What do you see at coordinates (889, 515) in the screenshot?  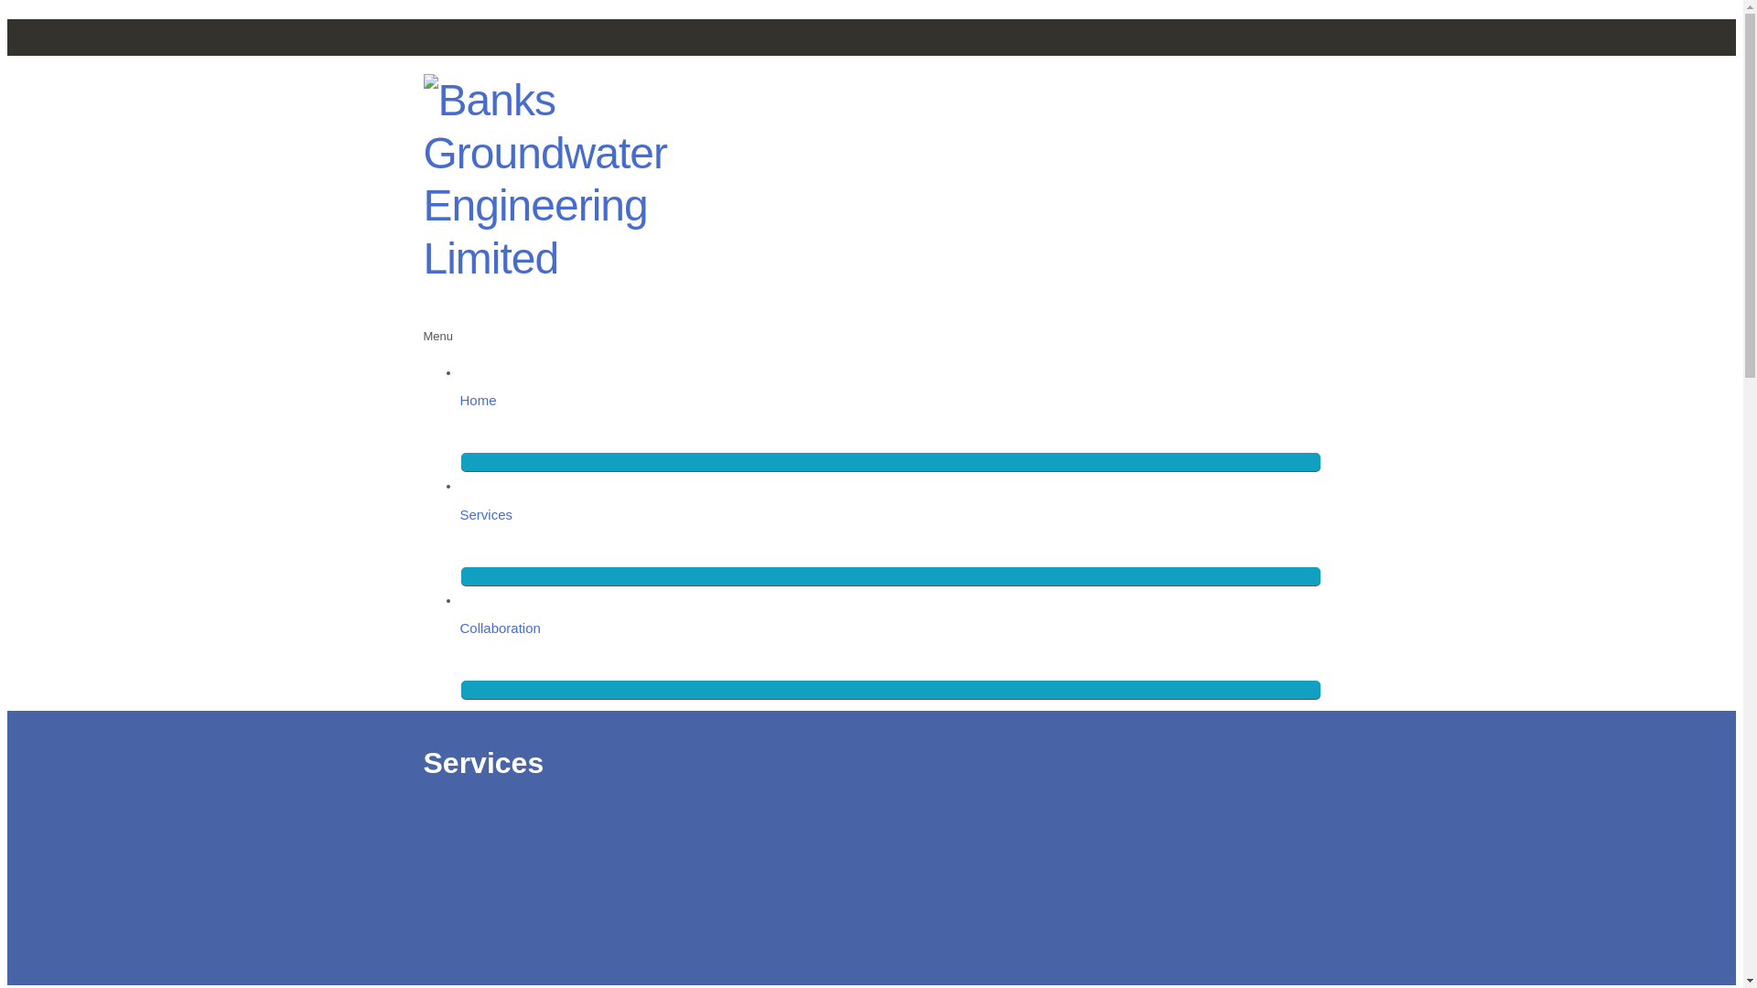 I see `Services` at bounding box center [889, 515].